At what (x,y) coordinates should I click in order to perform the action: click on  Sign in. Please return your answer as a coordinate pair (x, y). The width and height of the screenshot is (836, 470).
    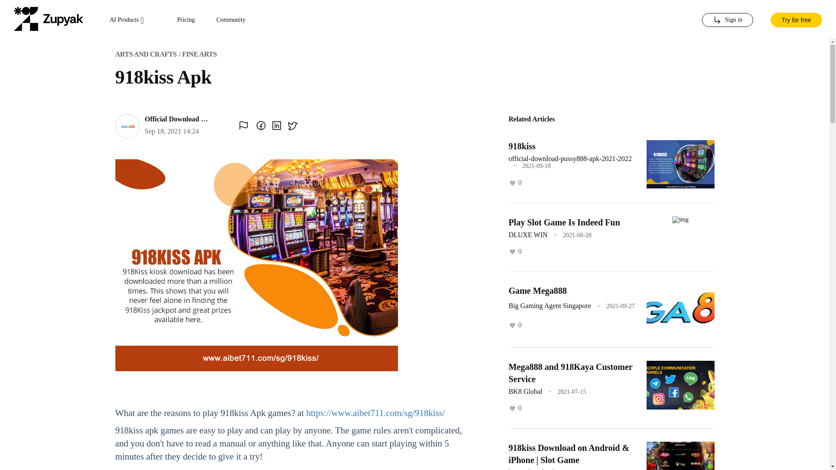
    Looking at the image, I should click on (727, 20).